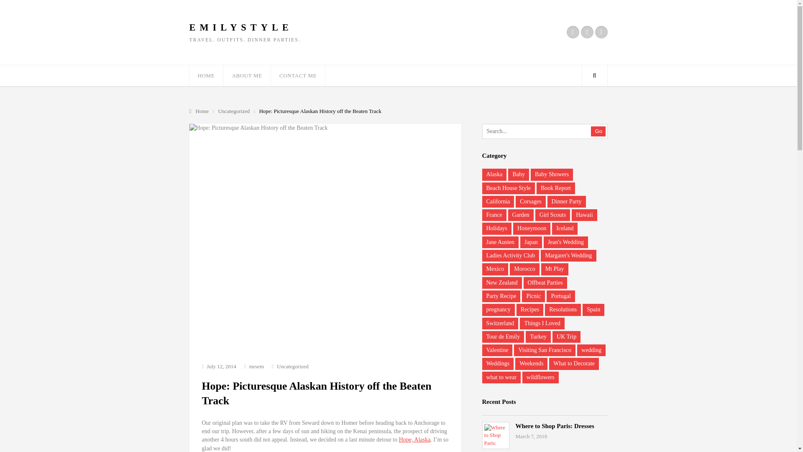 The height and width of the screenshot is (452, 803). I want to click on EmilyStyle, so click(240, 28).